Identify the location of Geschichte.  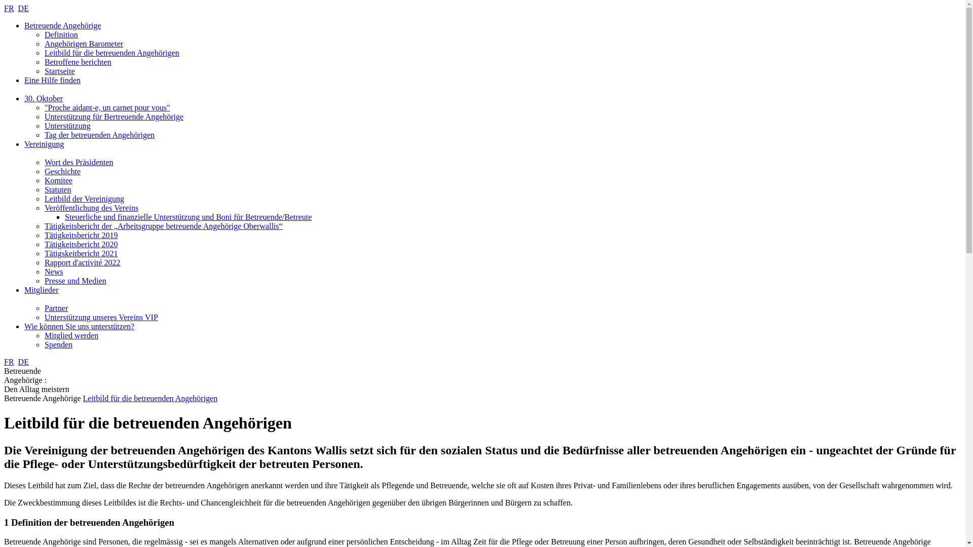
(63, 171).